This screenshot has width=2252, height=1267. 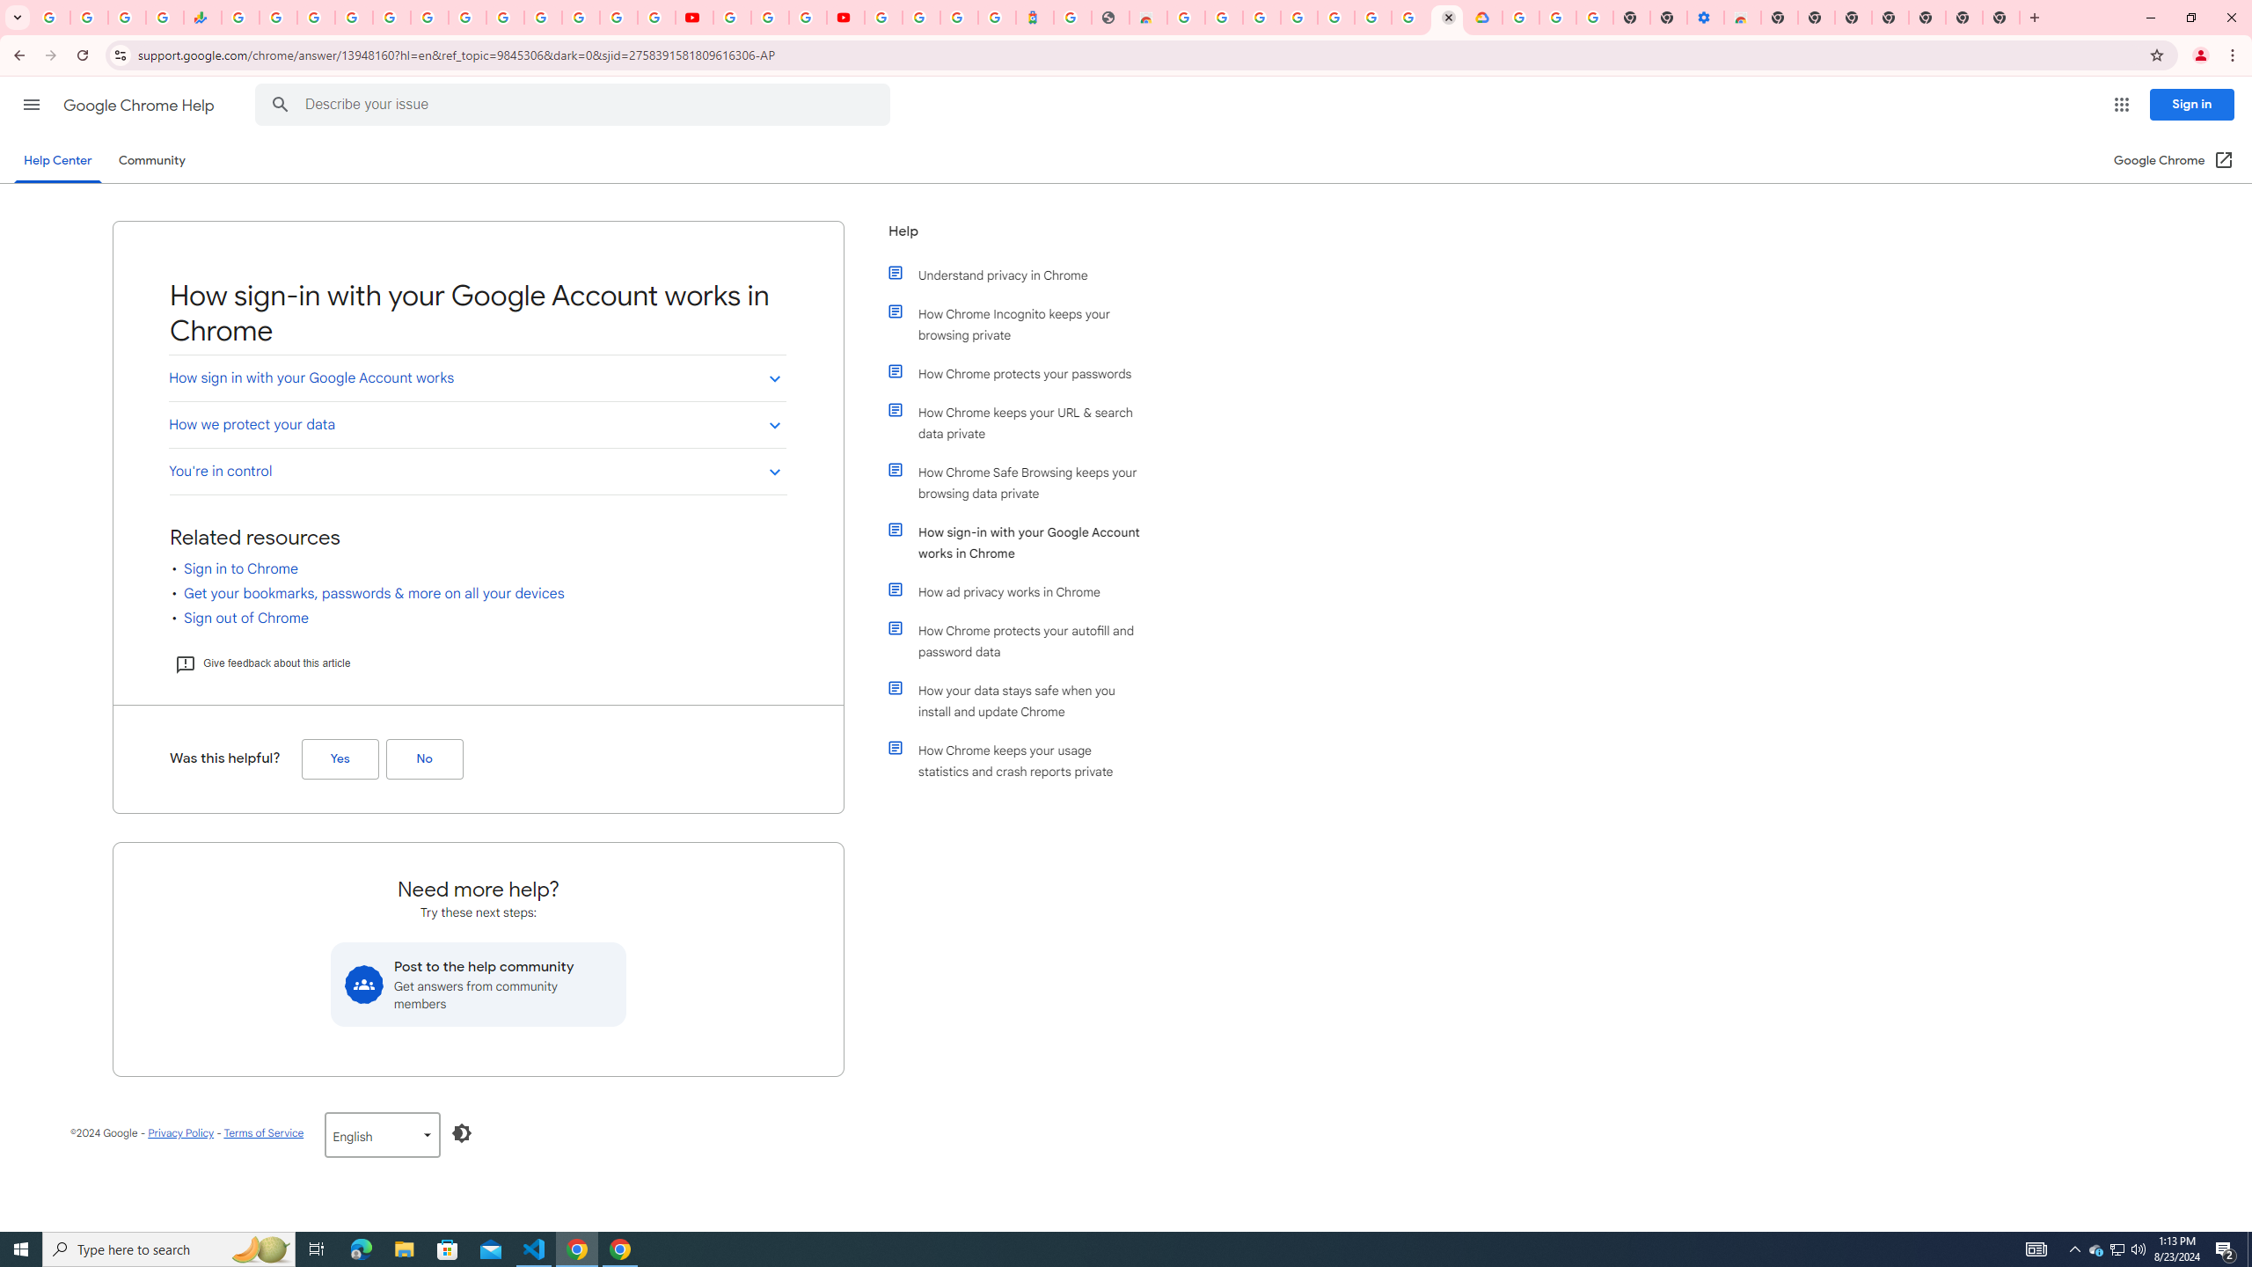 What do you see at coordinates (280, 105) in the screenshot?
I see `Search Help Center` at bounding box center [280, 105].